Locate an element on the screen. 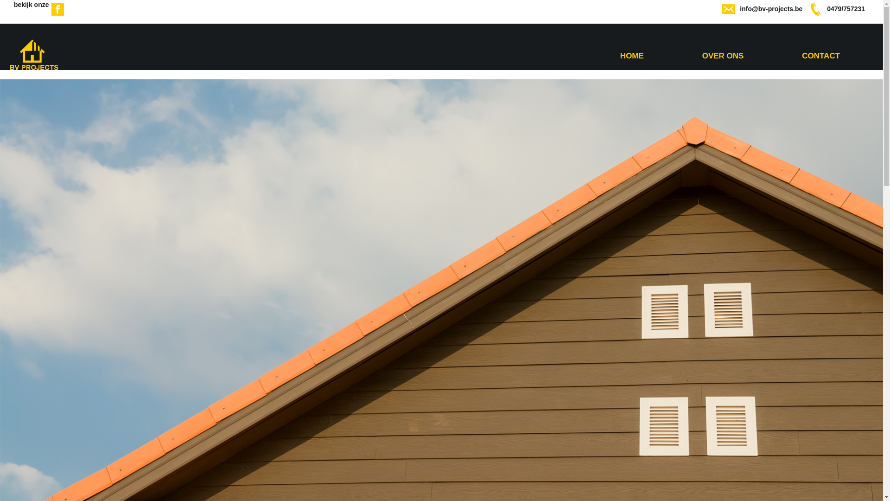  info@bv-projects.be is located at coordinates (771, 9).